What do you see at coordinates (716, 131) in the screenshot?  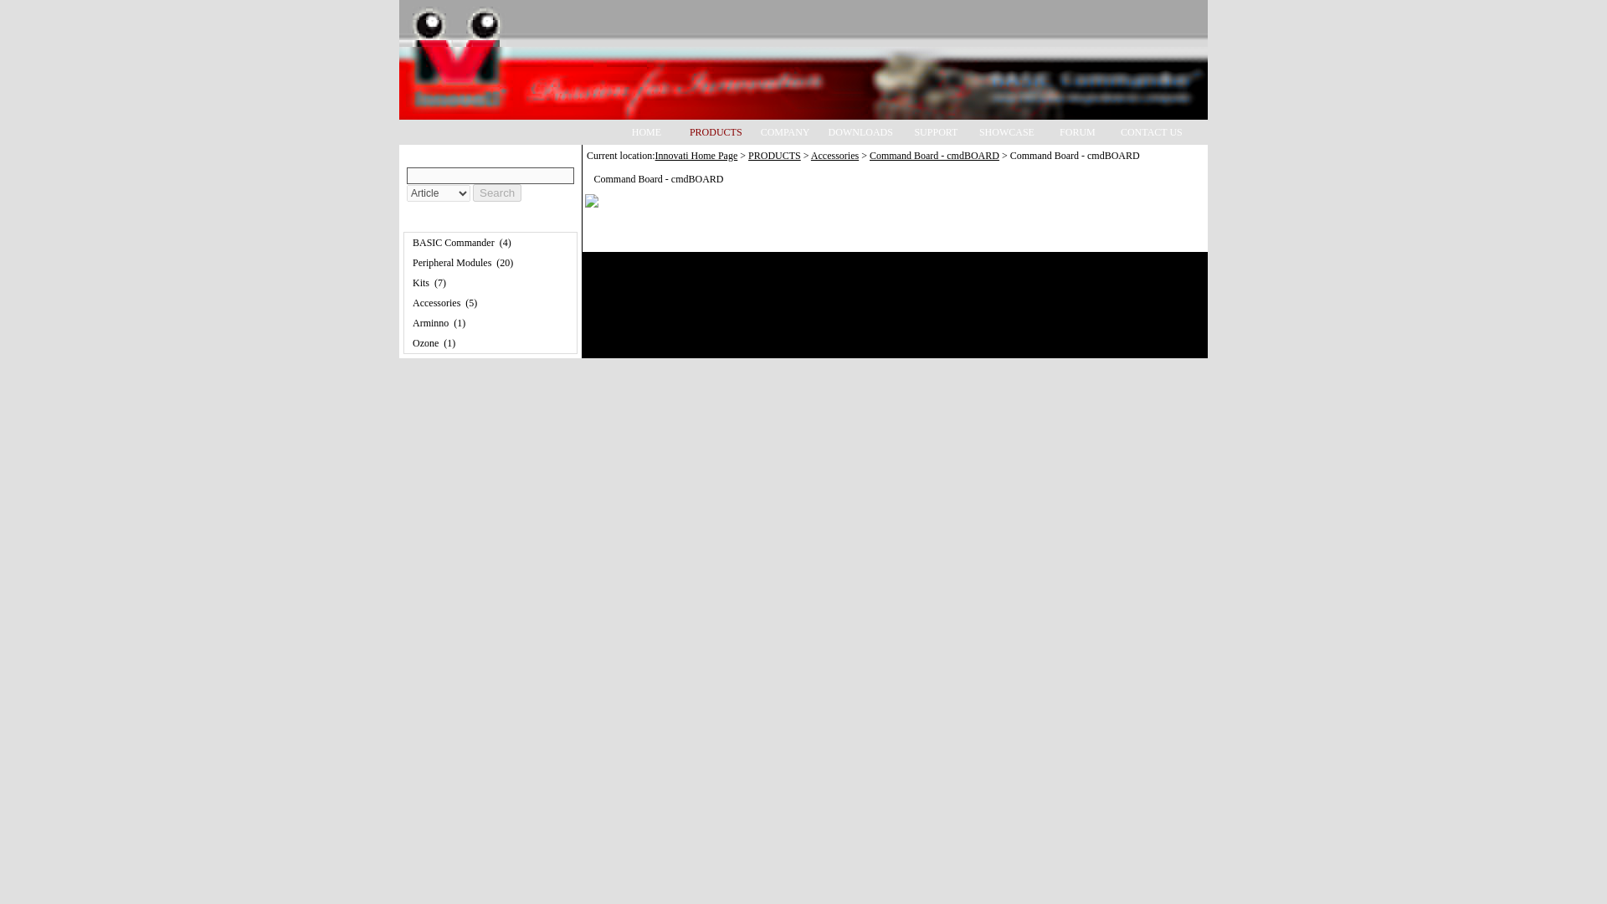 I see `PRODUCTS` at bounding box center [716, 131].